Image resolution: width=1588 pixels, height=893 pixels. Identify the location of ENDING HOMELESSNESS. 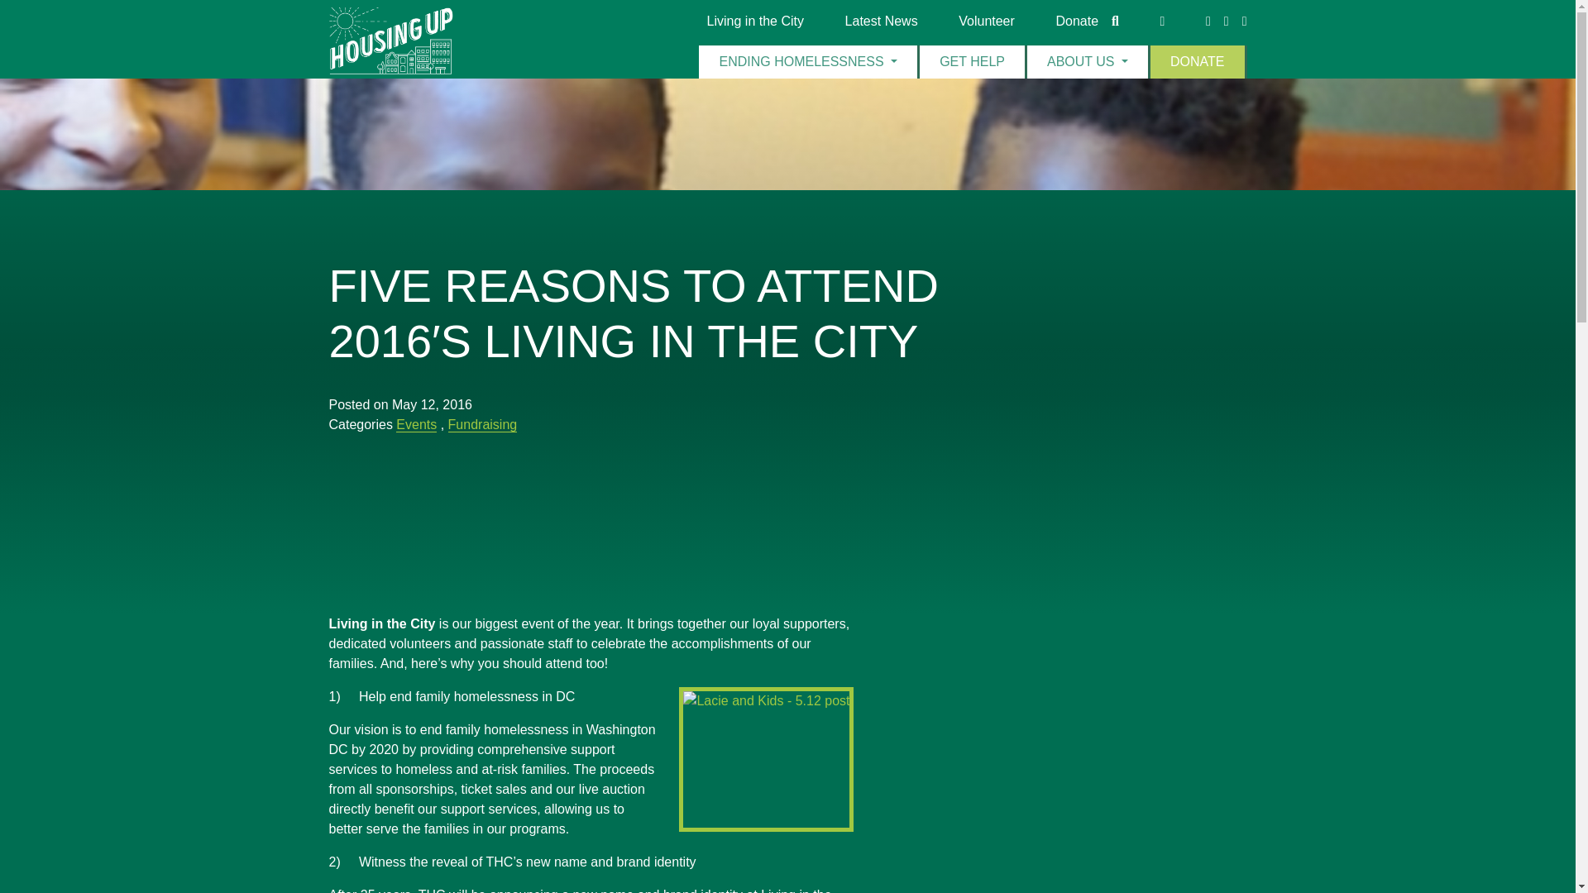
(809, 62).